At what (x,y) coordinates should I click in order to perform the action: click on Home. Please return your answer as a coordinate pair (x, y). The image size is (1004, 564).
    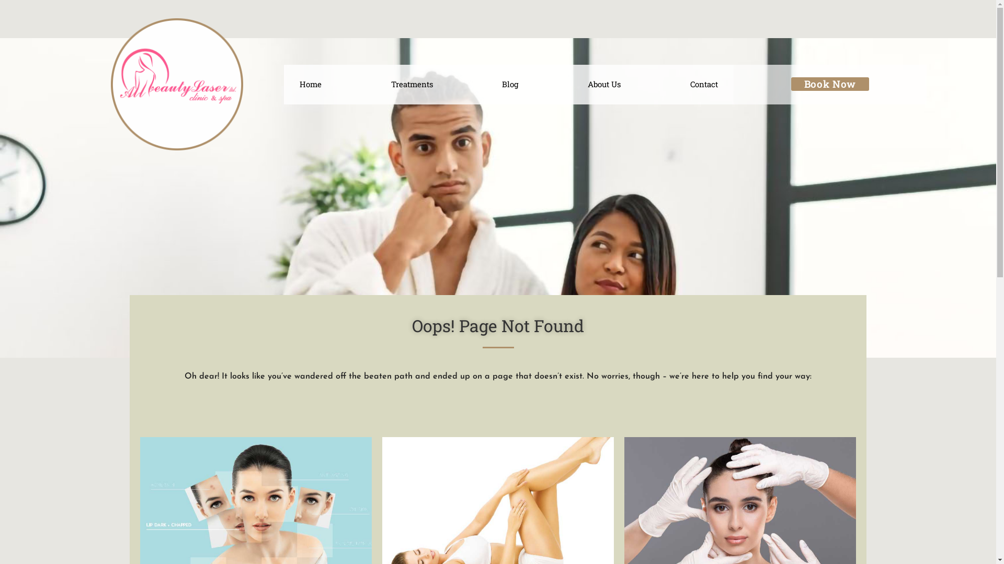
    Looking at the image, I should click on (311, 85).